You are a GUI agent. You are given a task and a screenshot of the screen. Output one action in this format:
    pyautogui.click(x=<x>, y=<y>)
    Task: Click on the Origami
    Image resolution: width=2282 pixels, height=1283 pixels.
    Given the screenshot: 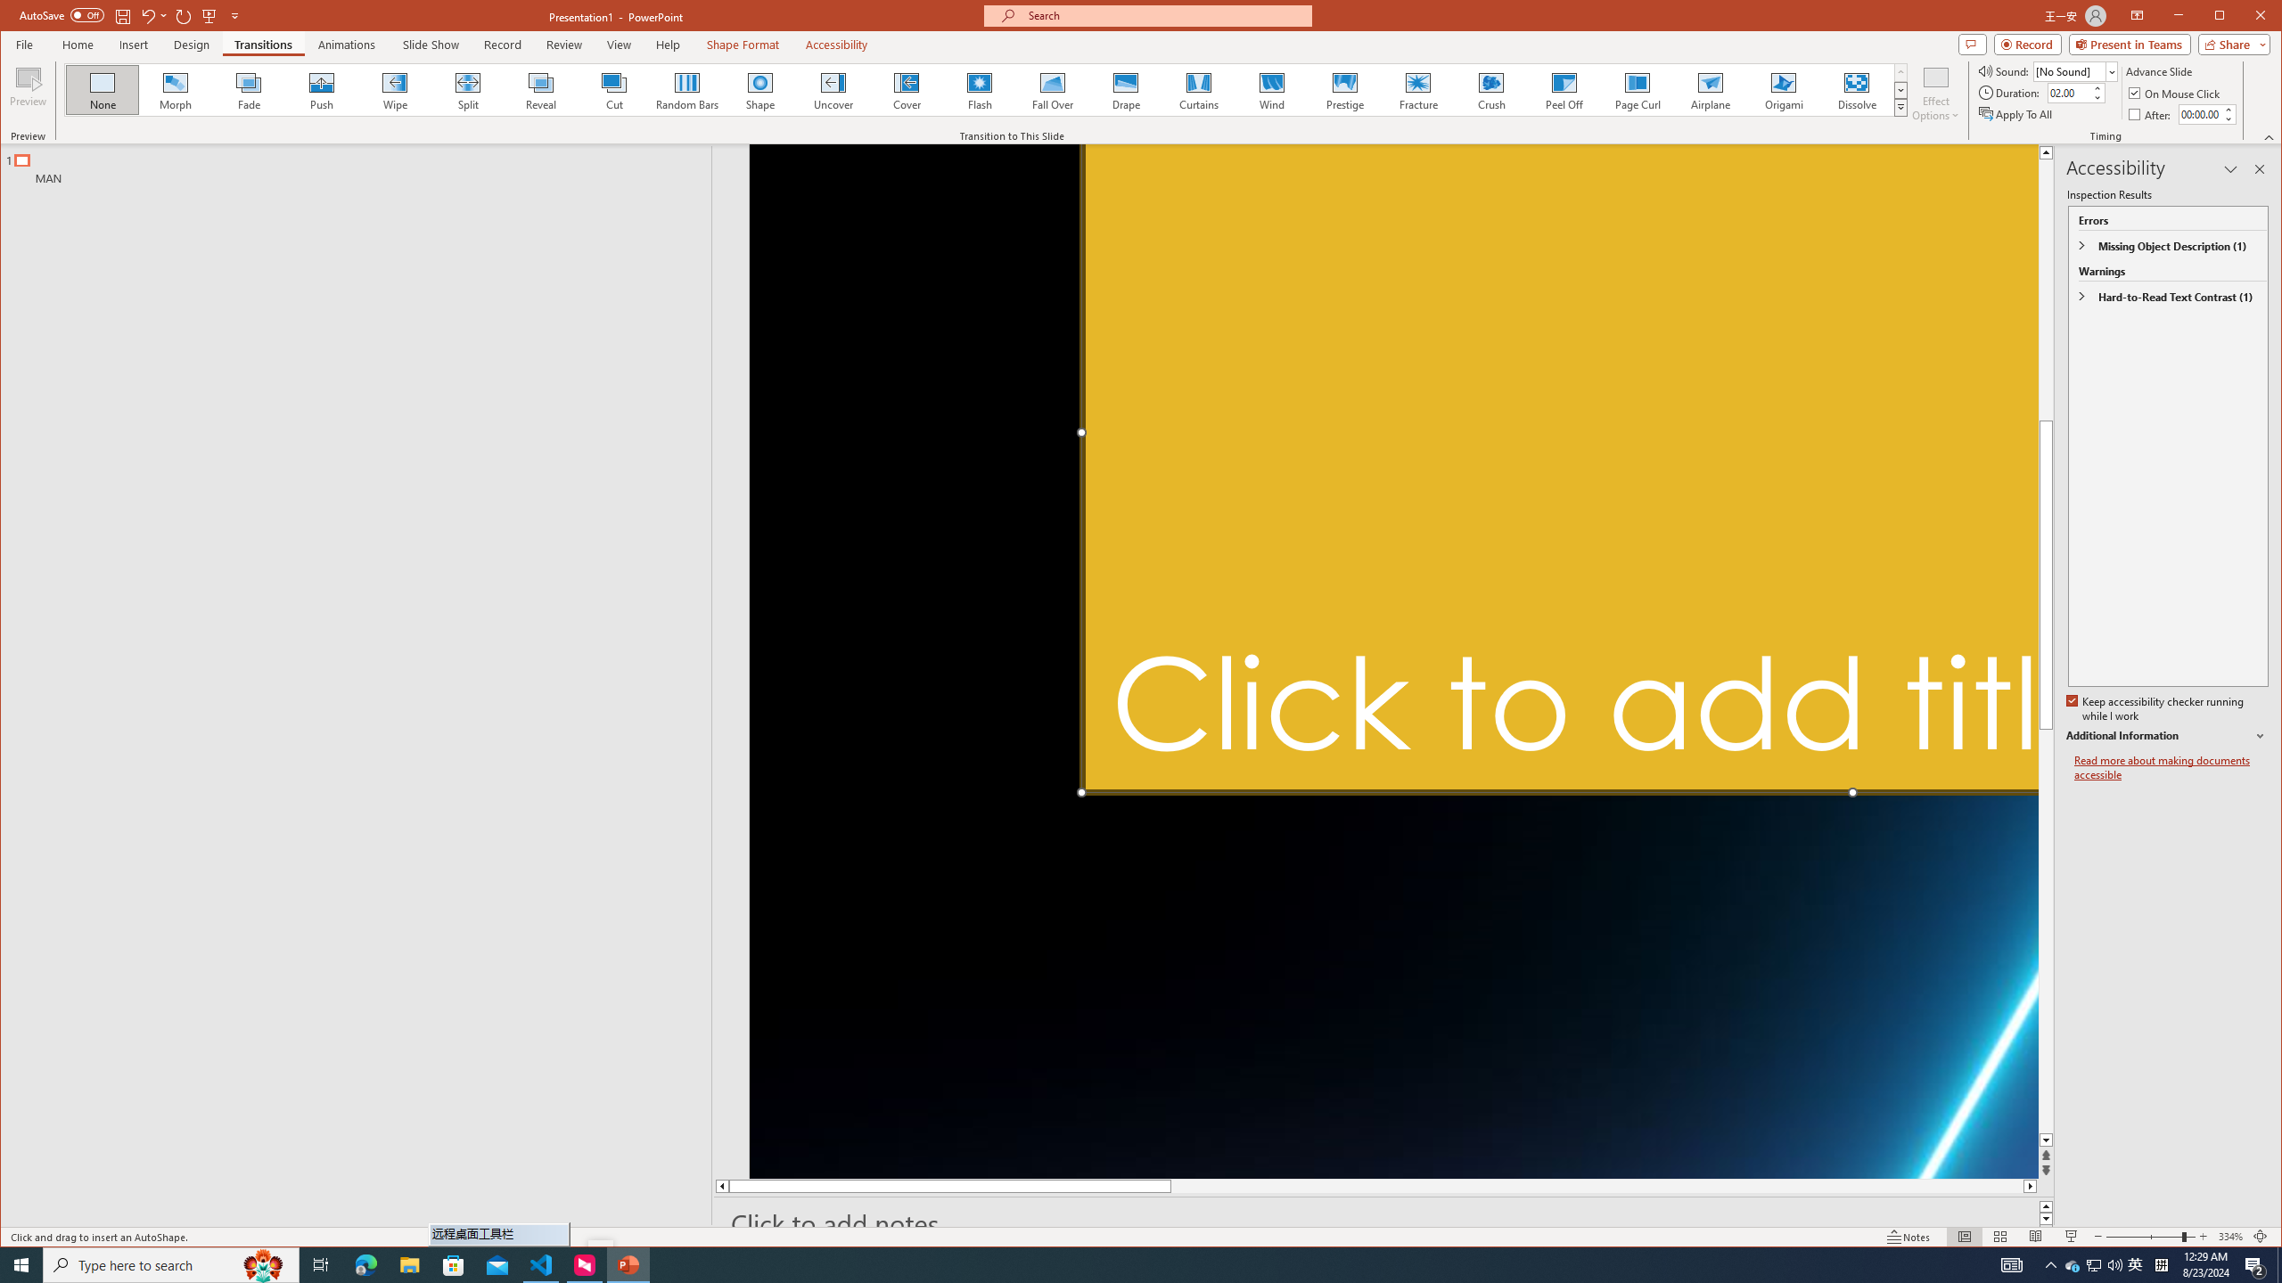 What is the action you would take?
    pyautogui.click(x=1784, y=90)
    